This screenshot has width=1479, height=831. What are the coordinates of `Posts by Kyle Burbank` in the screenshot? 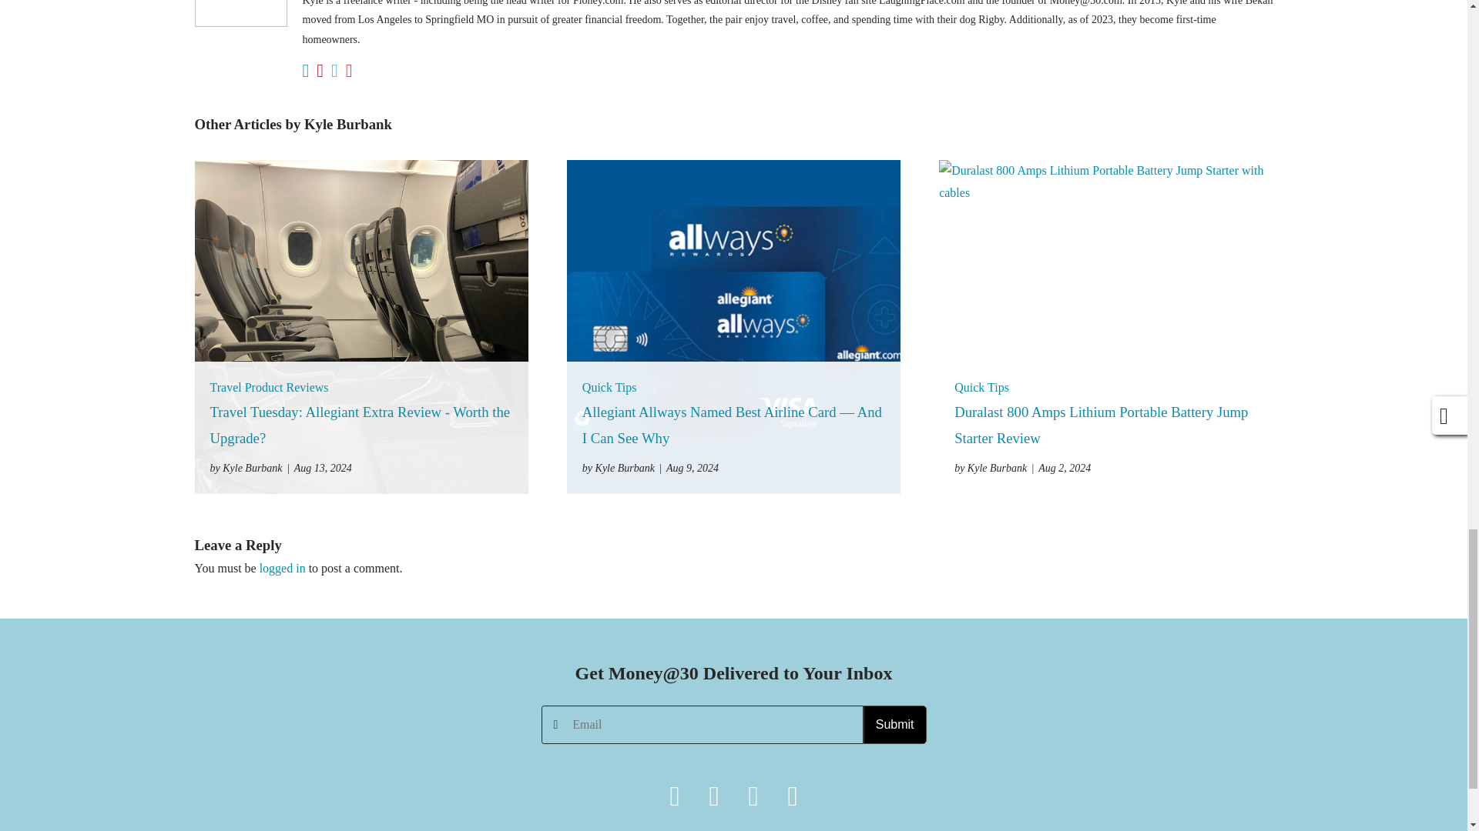 It's located at (246, 468).